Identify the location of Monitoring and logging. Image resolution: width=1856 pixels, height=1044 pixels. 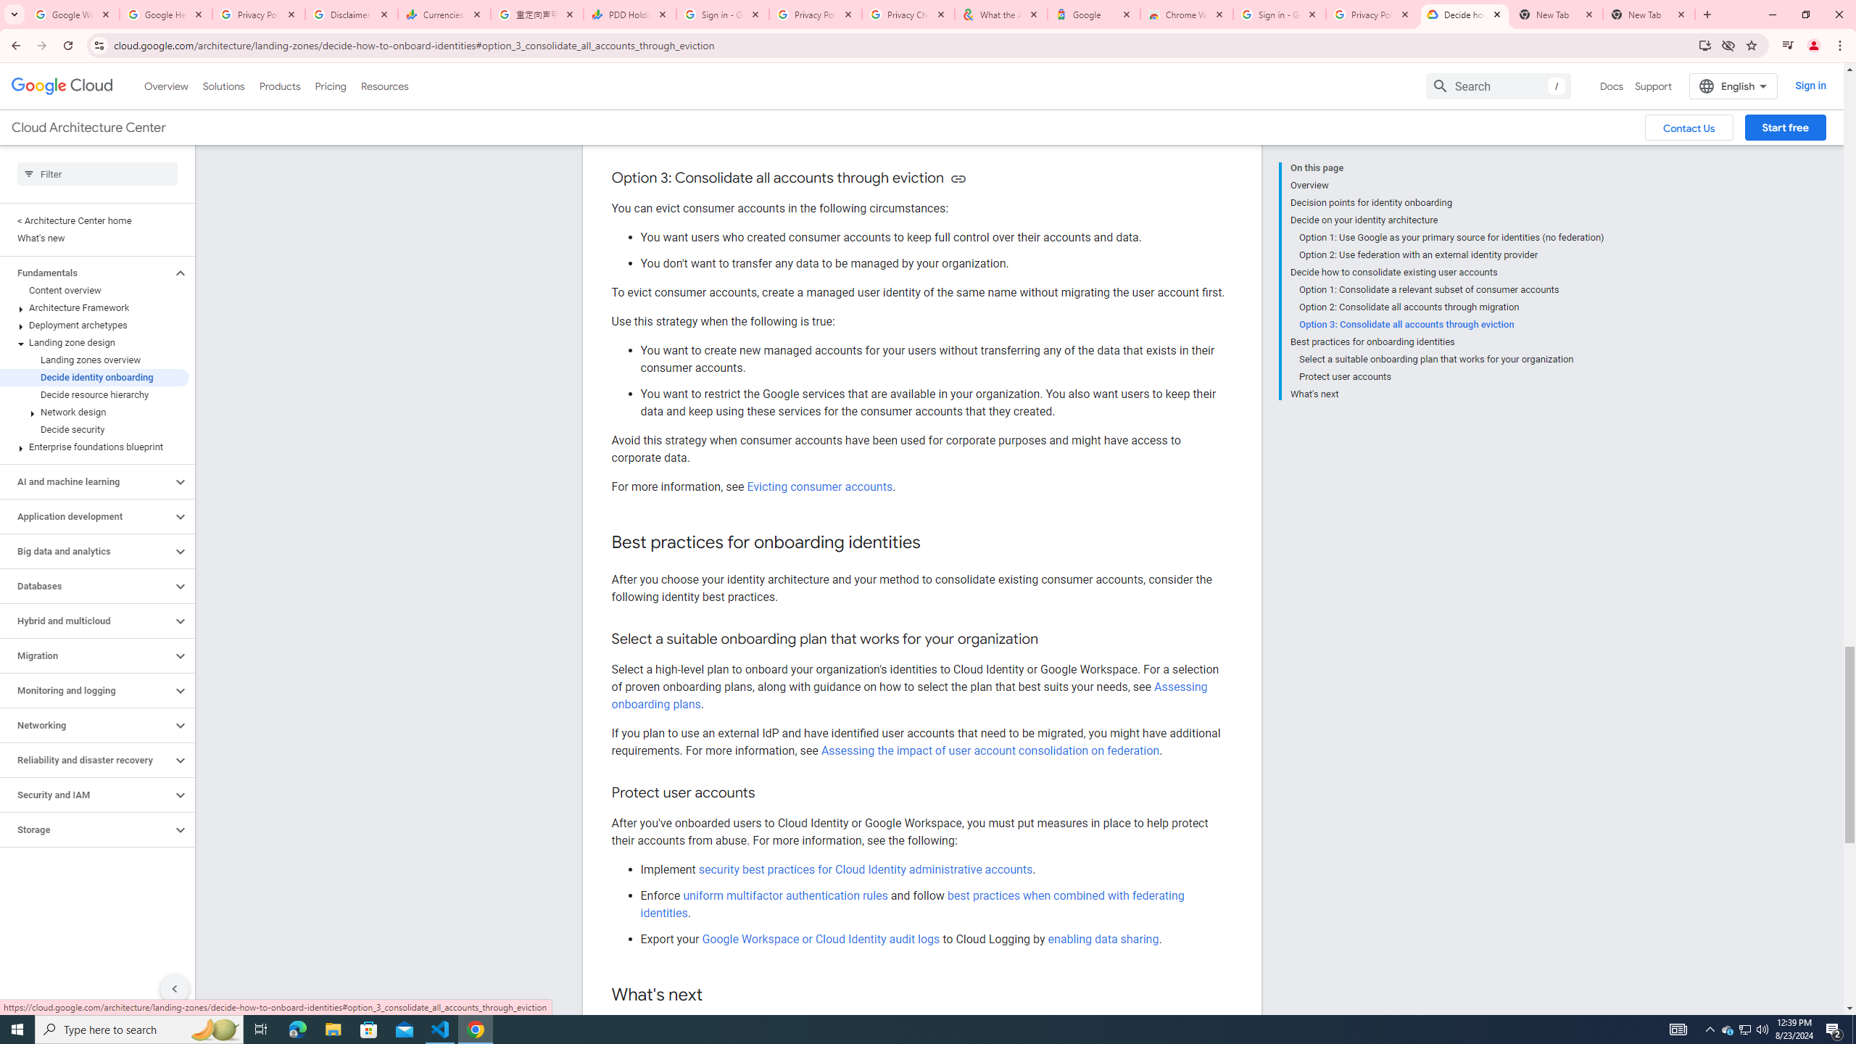
(86, 690).